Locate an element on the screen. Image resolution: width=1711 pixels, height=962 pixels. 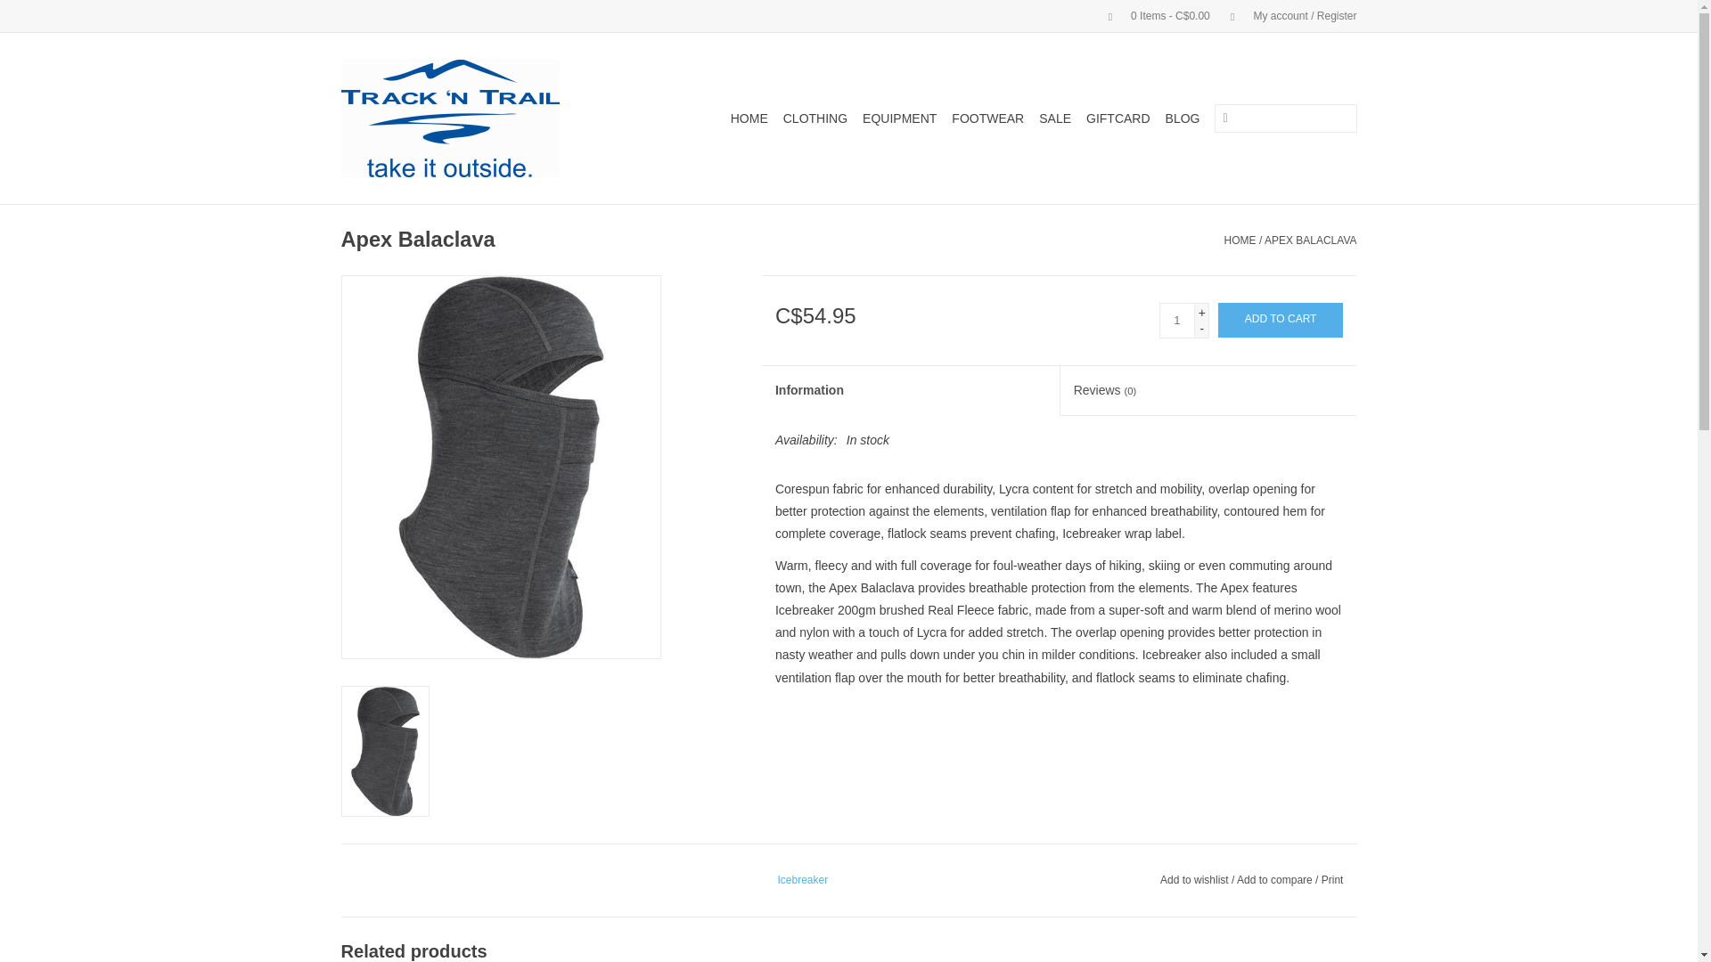
Cart is located at coordinates (1151, 15).